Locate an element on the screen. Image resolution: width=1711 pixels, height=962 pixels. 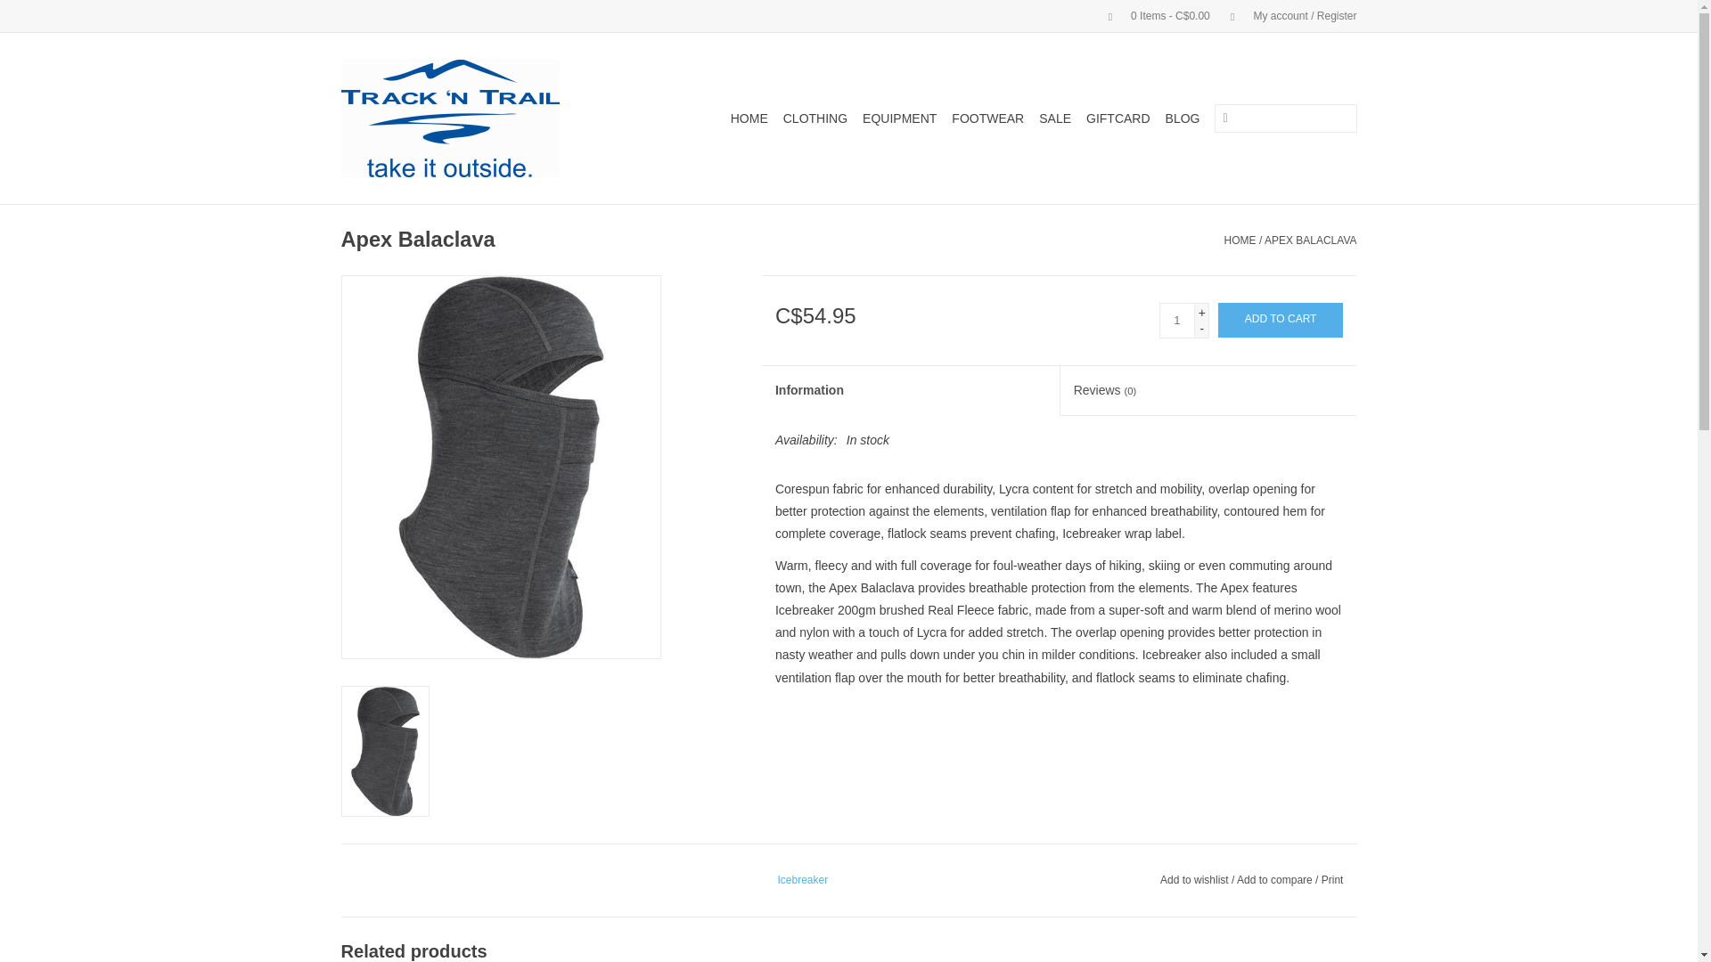
Cart is located at coordinates (1151, 15).